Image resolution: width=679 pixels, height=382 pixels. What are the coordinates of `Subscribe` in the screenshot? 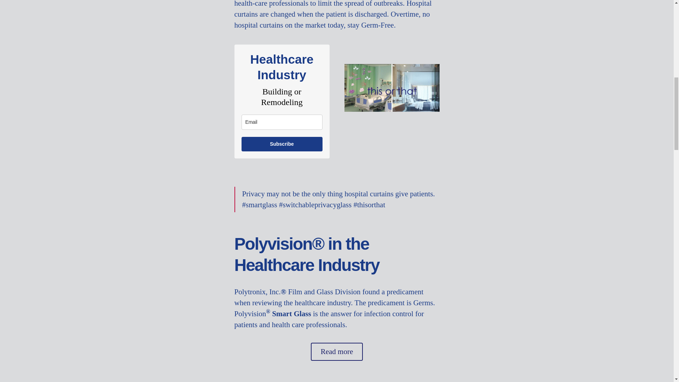 It's located at (282, 144).